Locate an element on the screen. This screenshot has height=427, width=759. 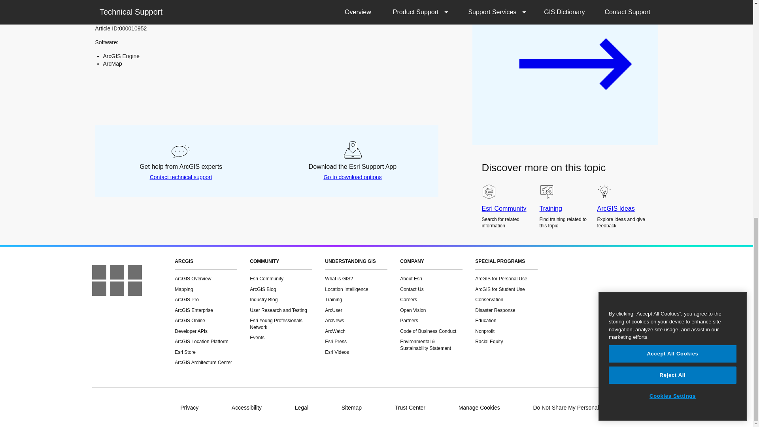
YouTube is located at coordinates (134, 289).